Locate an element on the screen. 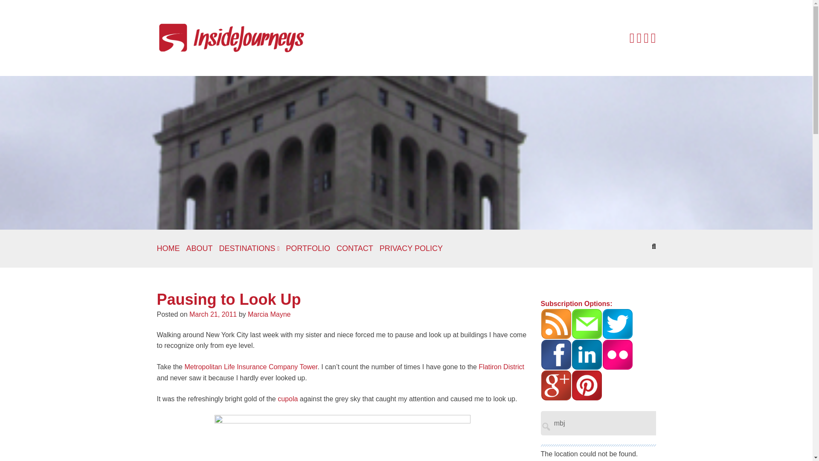 The image size is (819, 461). mbj is located at coordinates (625, 423).